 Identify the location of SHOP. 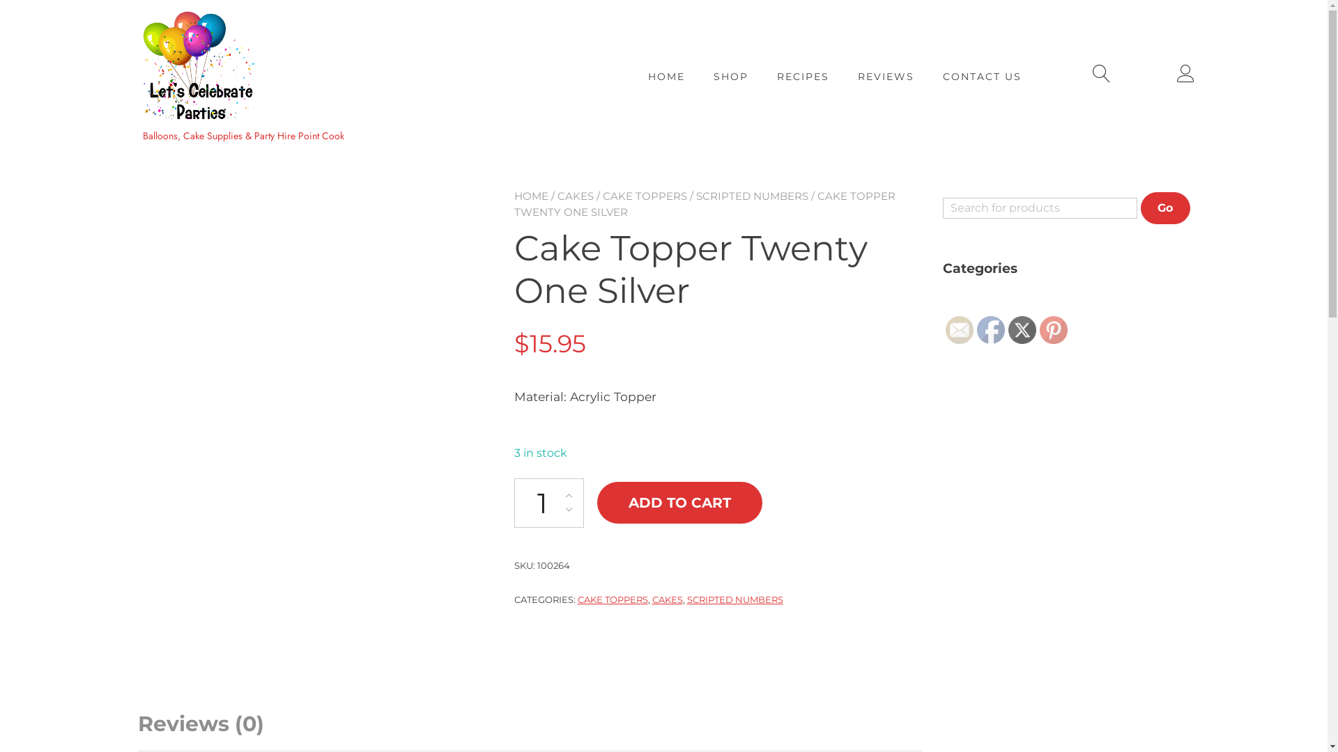
(731, 77).